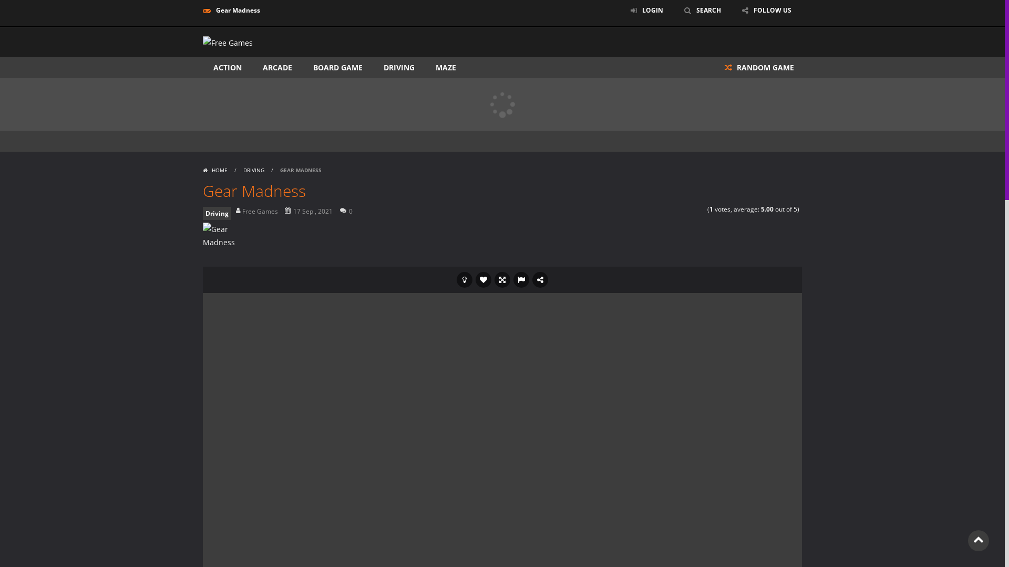 This screenshot has height=567, width=1009. Describe the element at coordinates (696, 209) in the screenshot. I see `4 Stars` at that location.